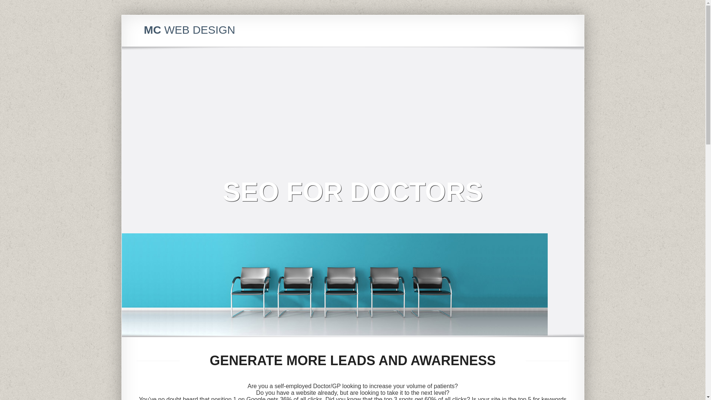 This screenshot has width=711, height=400. Describe the element at coordinates (502, 134) in the screenshot. I see `Website Design` at that location.